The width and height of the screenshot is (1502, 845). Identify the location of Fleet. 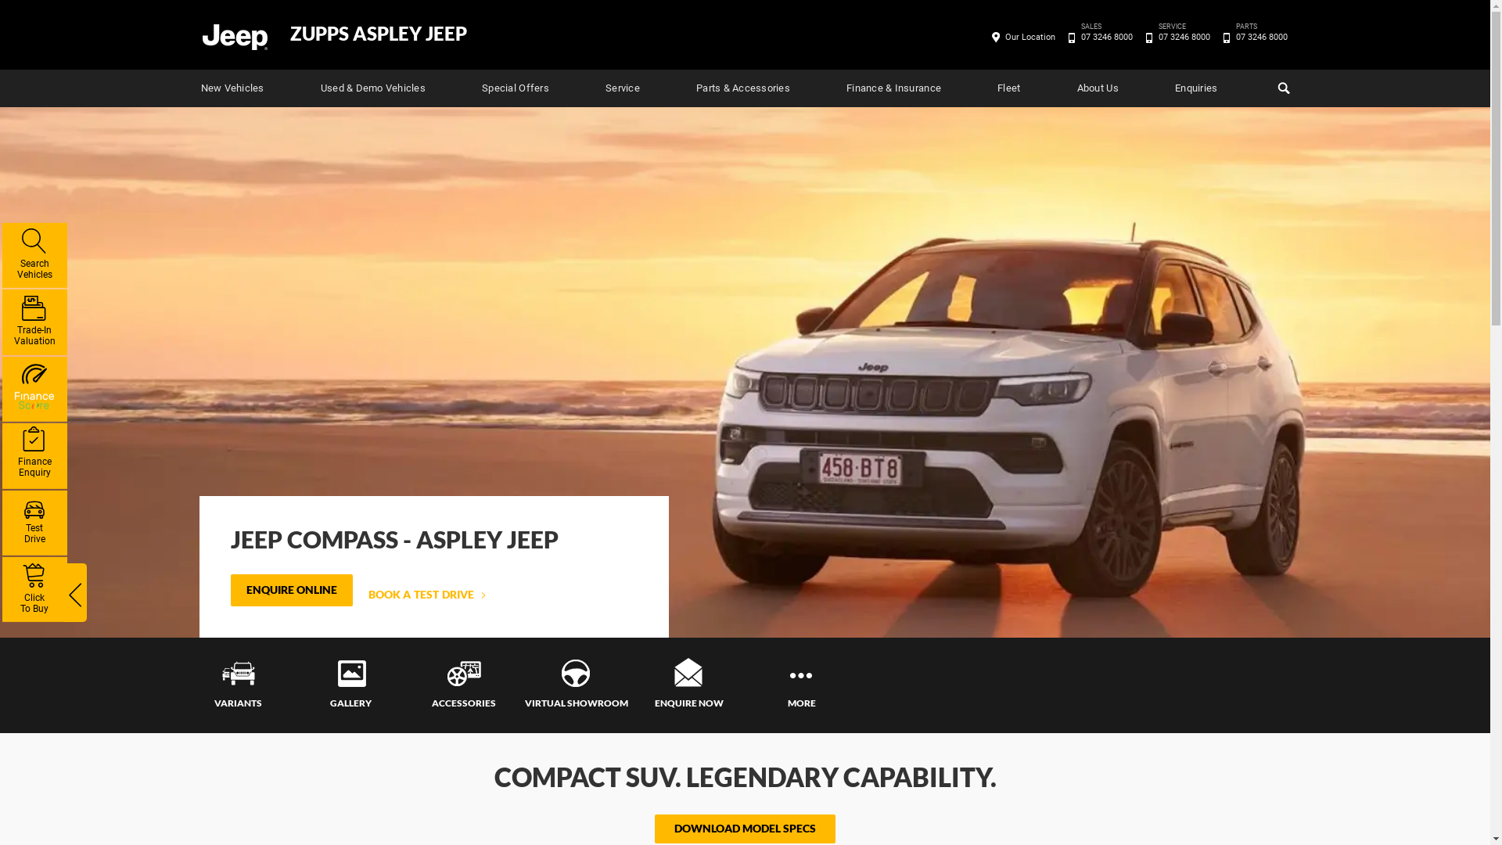
(1009, 88).